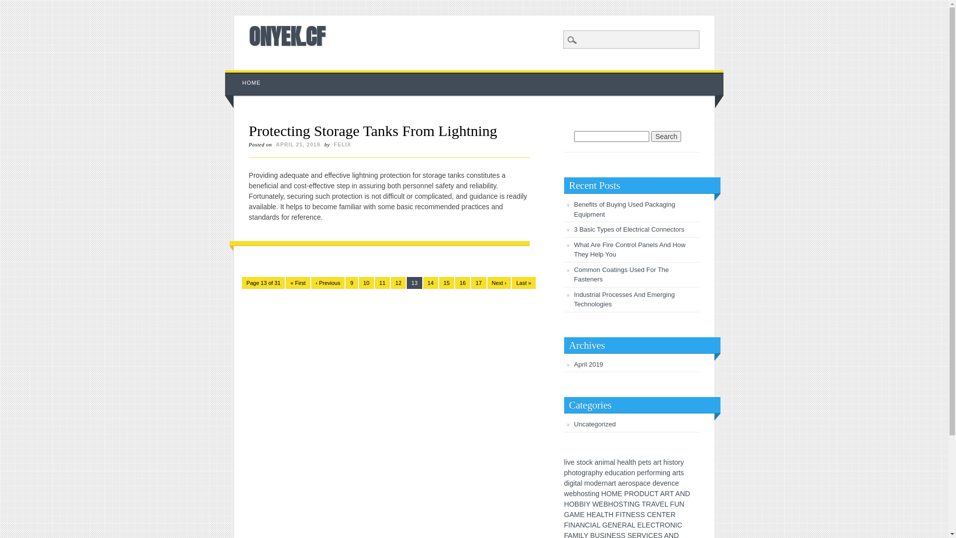 The image size is (956, 538). Describe the element at coordinates (589, 515) in the screenshot. I see `H` at that location.